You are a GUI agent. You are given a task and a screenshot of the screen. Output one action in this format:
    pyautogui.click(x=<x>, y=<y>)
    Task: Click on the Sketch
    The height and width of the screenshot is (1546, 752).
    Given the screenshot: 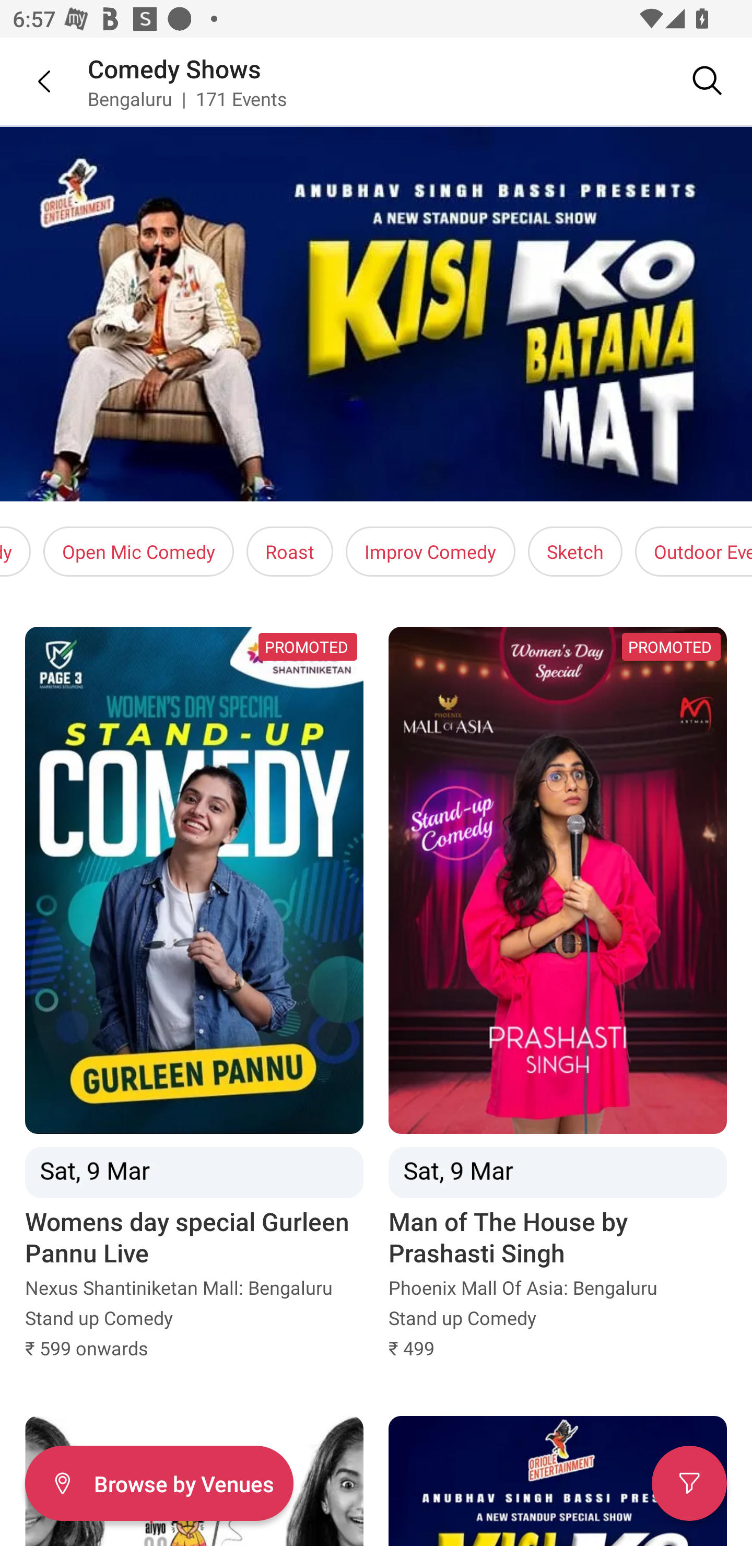 What is the action you would take?
    pyautogui.click(x=575, y=552)
    